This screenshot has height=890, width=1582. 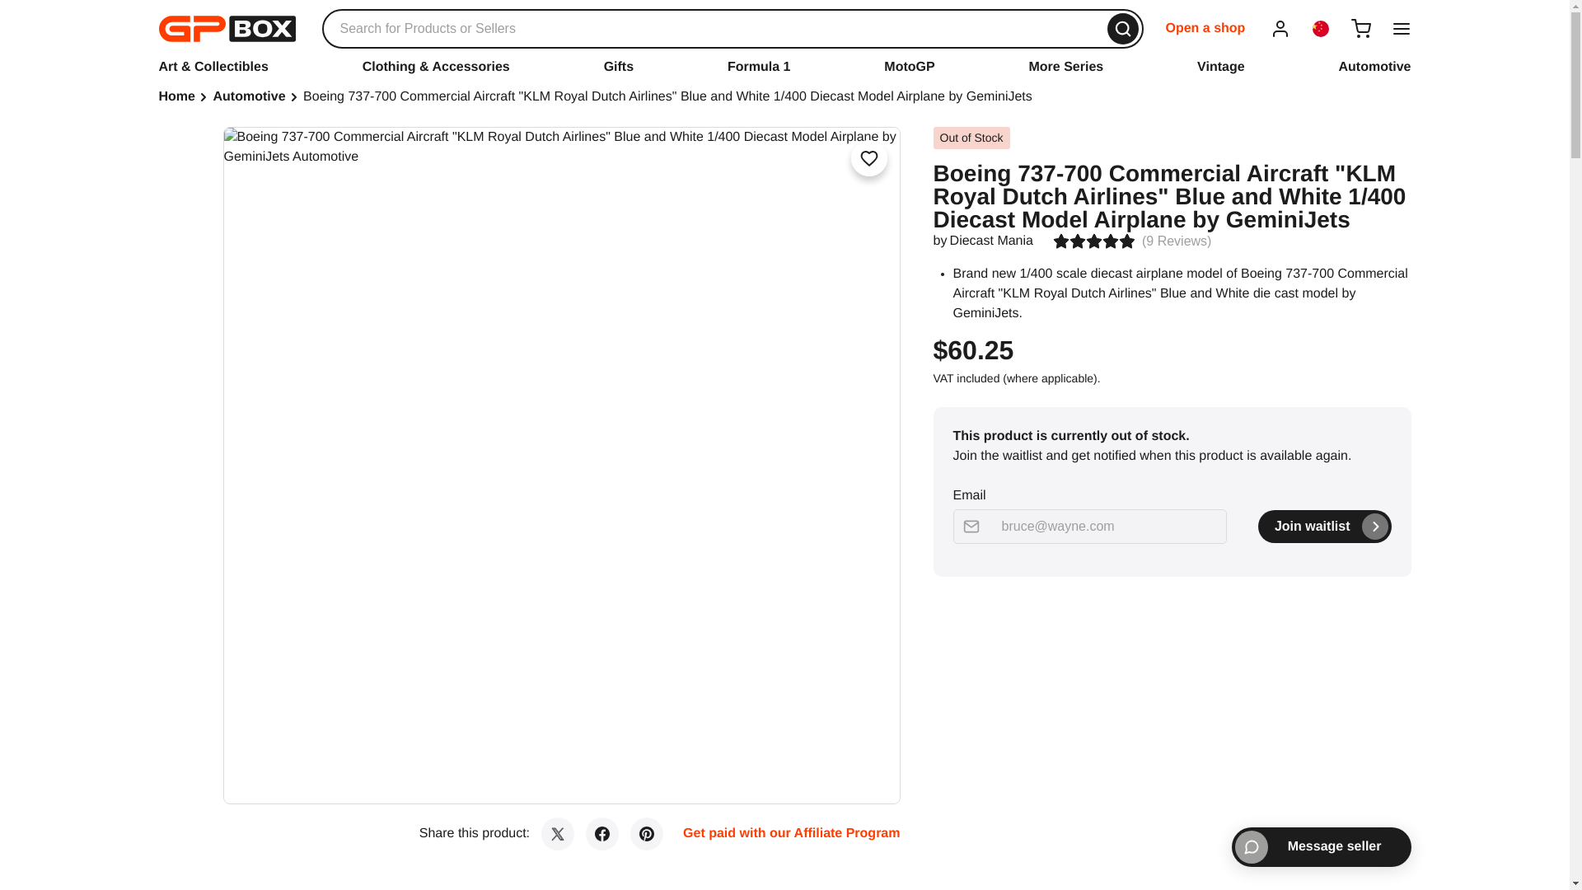 I want to click on Automotive, so click(x=1374, y=67).